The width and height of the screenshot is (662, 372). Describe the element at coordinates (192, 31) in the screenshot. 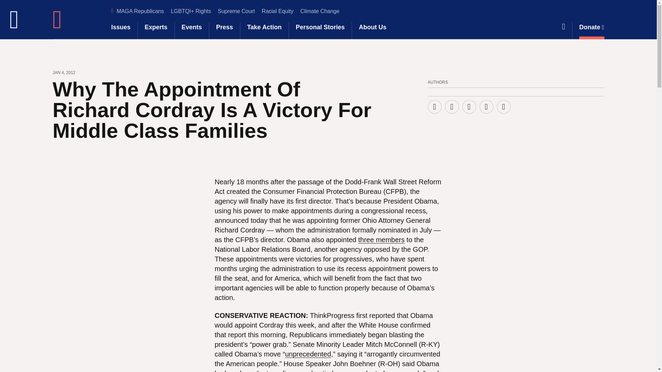

I see `Events` at that location.